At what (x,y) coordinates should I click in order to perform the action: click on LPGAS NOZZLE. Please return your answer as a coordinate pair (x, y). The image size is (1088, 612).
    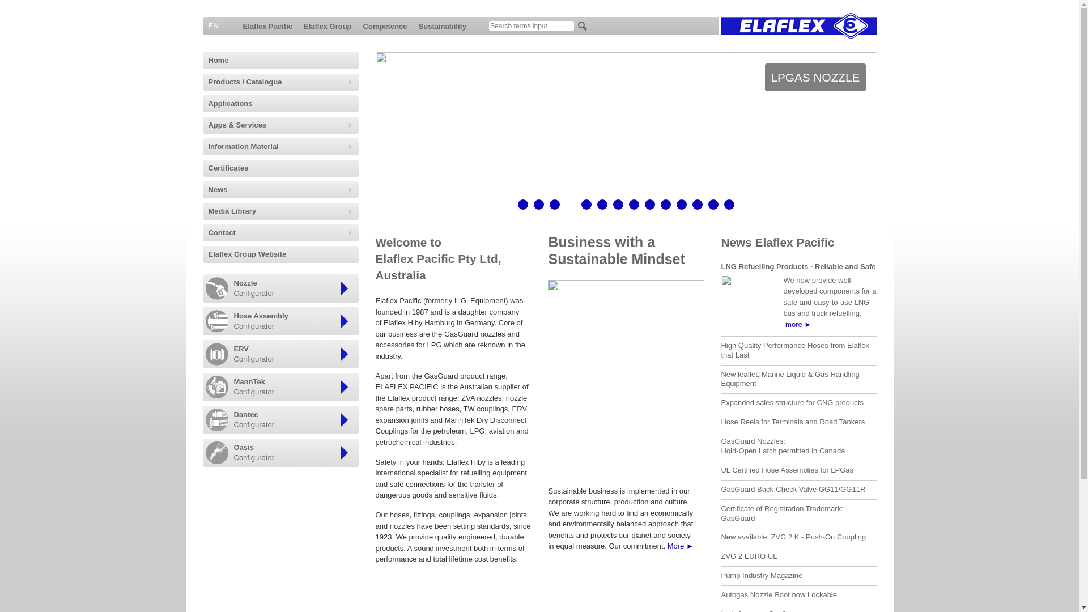
    Looking at the image, I should click on (626, 61).